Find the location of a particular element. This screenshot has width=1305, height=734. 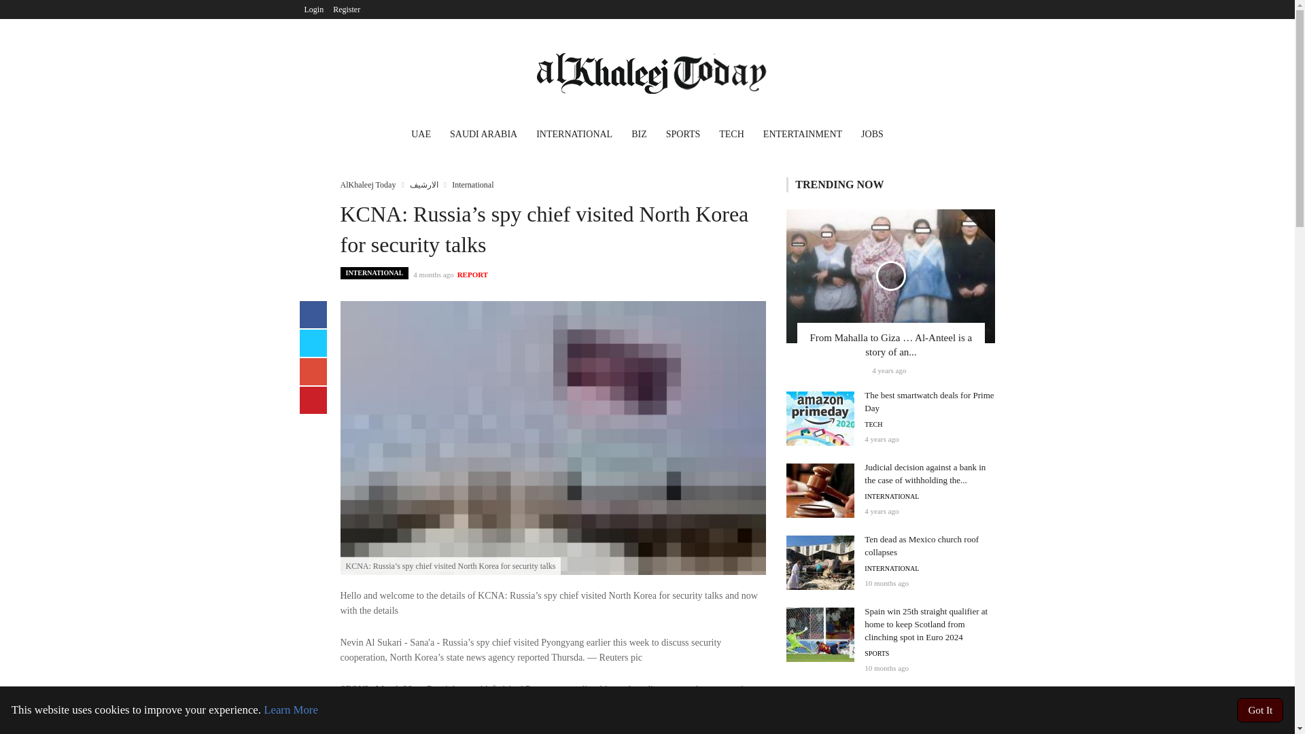

Monday 02nd October 2023 01:44 PM is located at coordinates (886, 583).